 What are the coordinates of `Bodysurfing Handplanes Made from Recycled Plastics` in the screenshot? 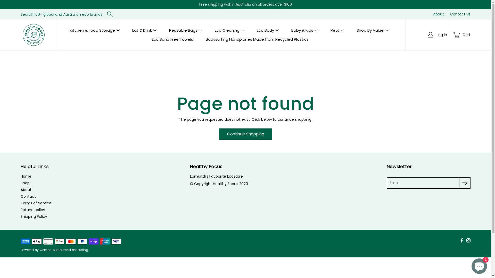 It's located at (257, 39).